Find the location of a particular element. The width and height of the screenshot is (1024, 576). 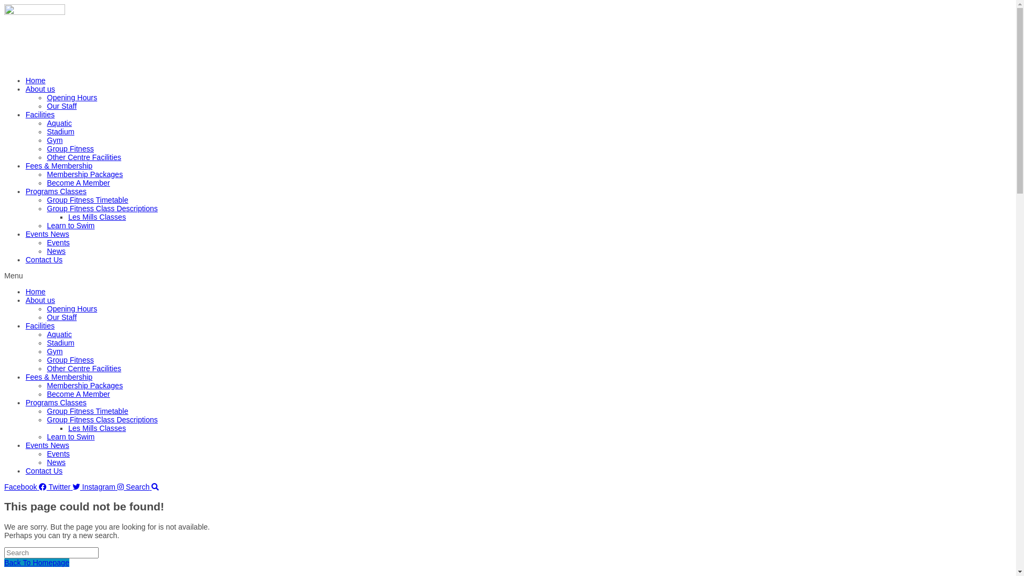

Fees & Membership is located at coordinates (59, 377).